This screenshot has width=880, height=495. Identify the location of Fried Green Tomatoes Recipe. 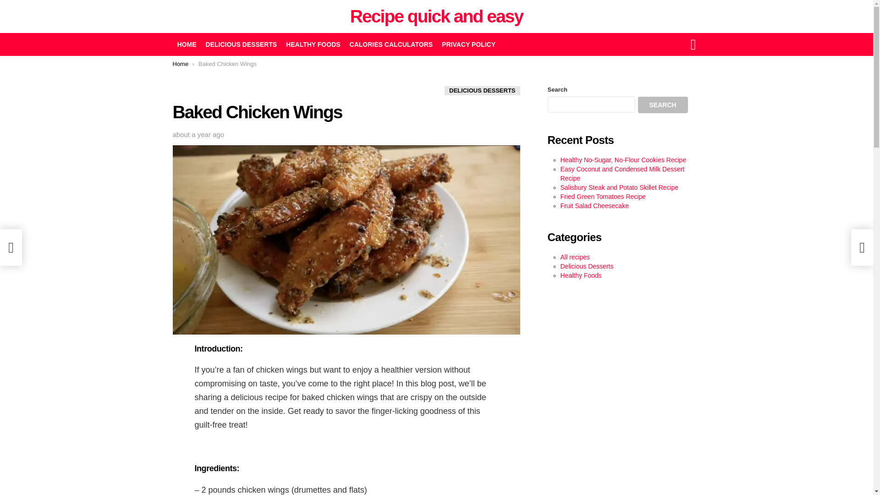
(603, 197).